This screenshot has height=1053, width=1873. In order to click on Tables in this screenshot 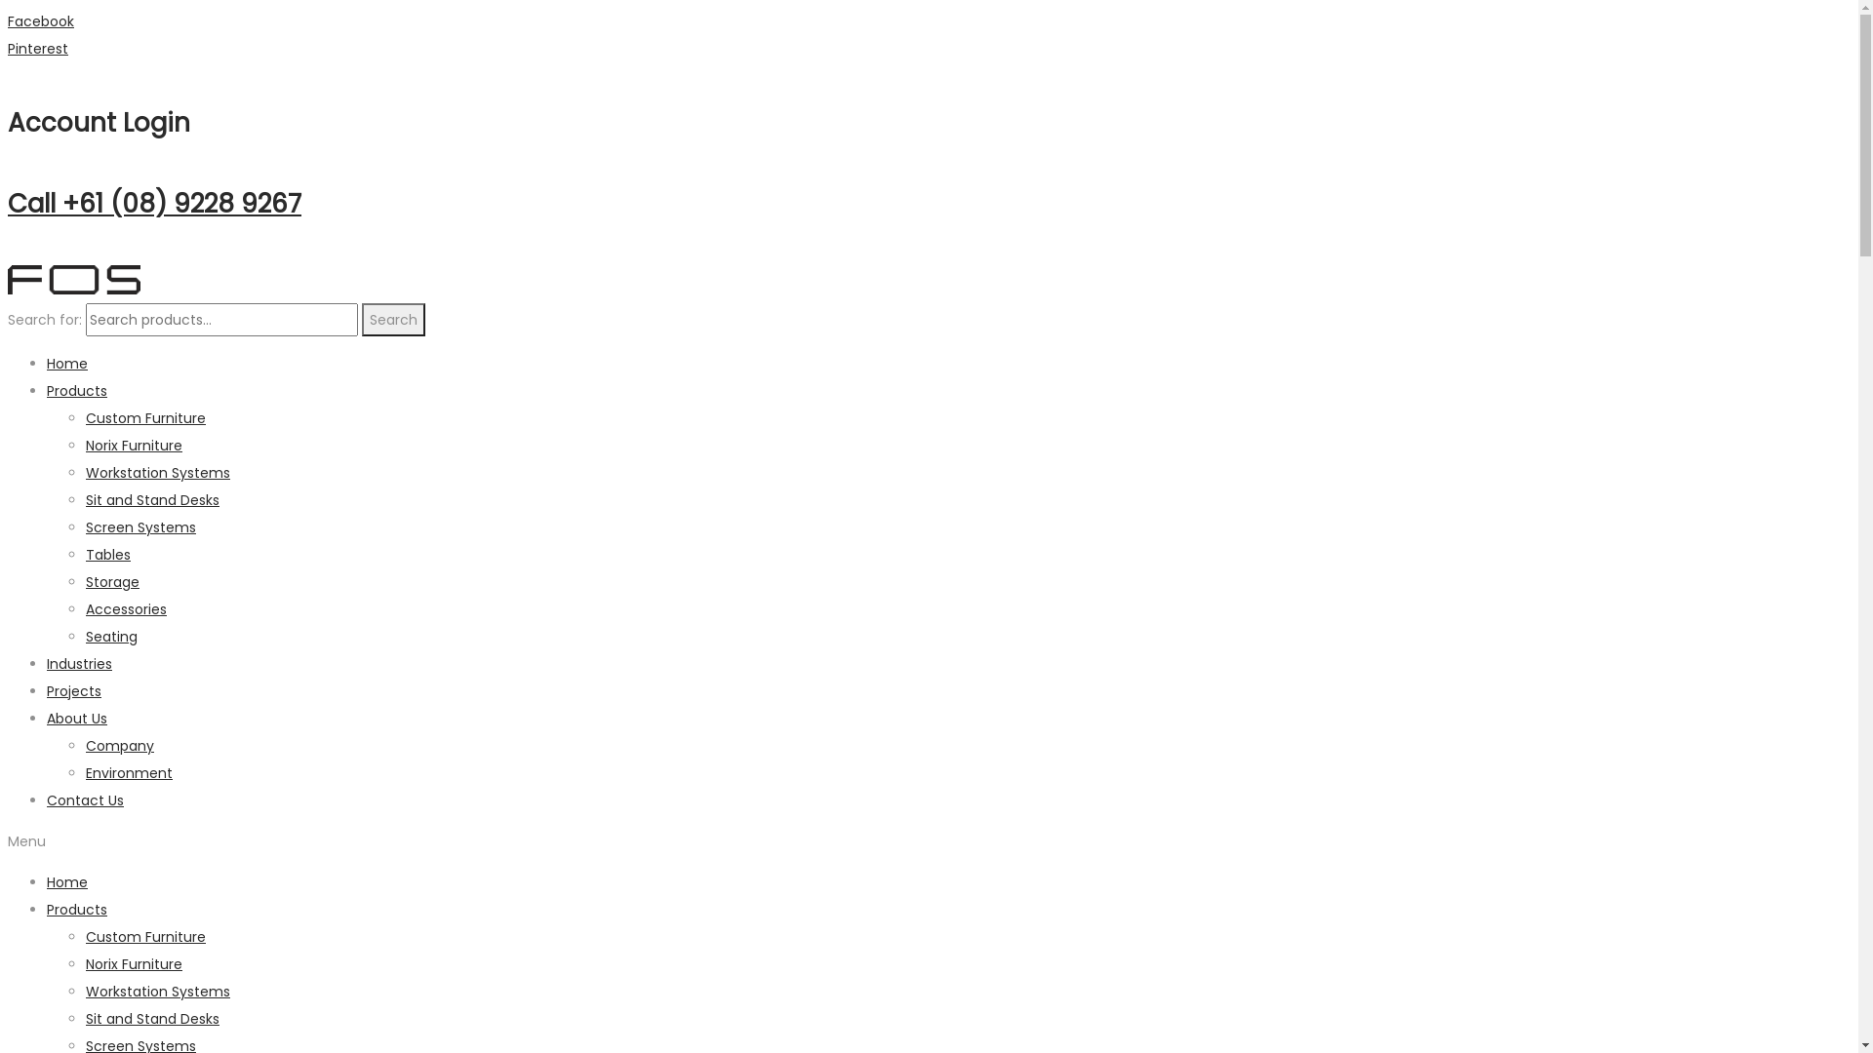, I will do `click(108, 555)`.